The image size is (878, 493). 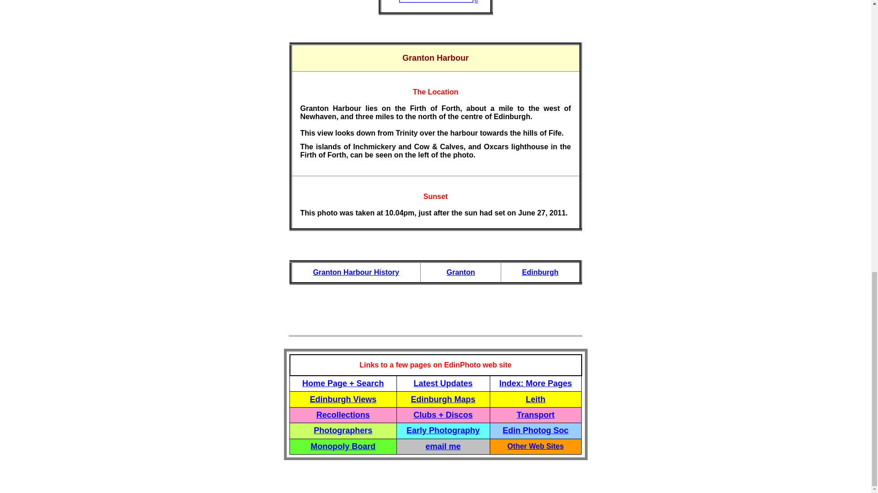 What do you see at coordinates (343, 399) in the screenshot?
I see `Edinburgh Views` at bounding box center [343, 399].